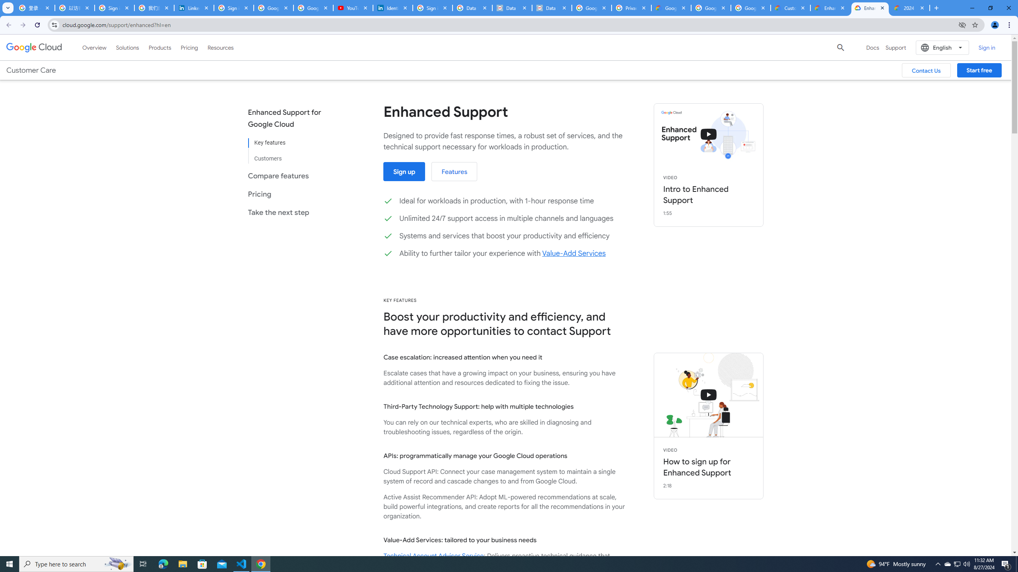 This screenshot has height=572, width=1018. I want to click on Value-Add Services, so click(573, 253).